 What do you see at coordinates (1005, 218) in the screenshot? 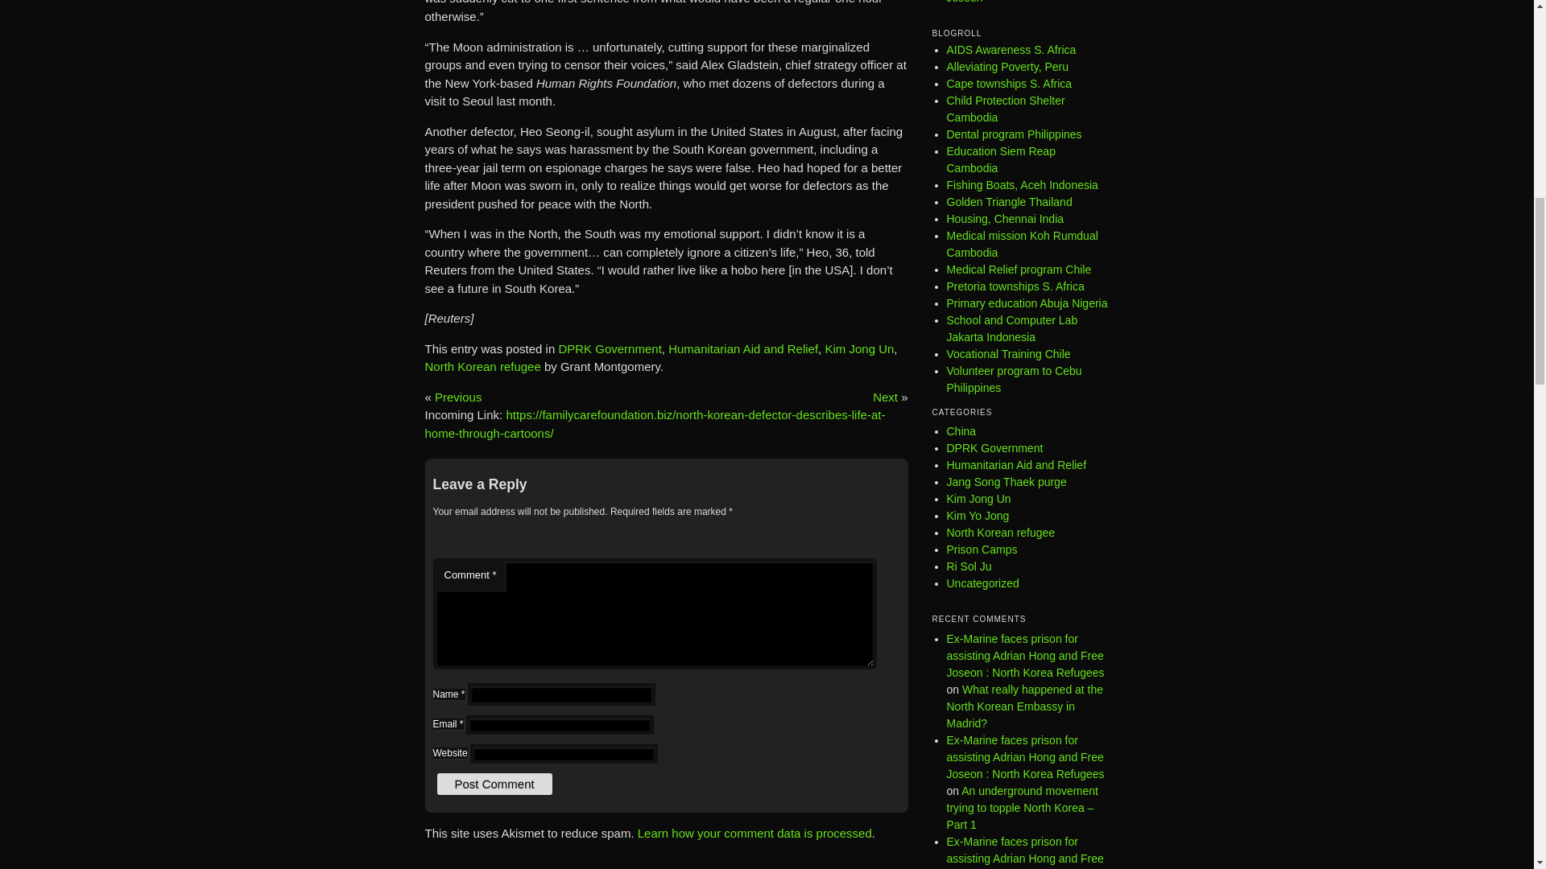
I see `Housing, Chennai India` at bounding box center [1005, 218].